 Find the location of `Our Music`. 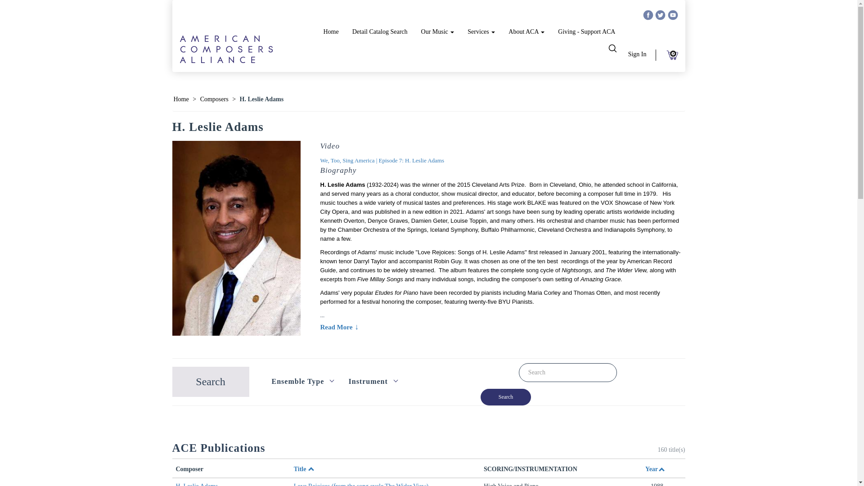

Our Music is located at coordinates (438, 32).